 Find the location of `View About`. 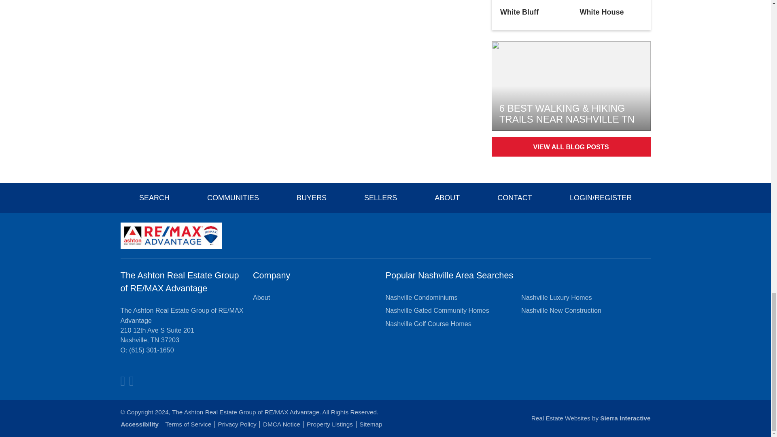

View About is located at coordinates (261, 297).